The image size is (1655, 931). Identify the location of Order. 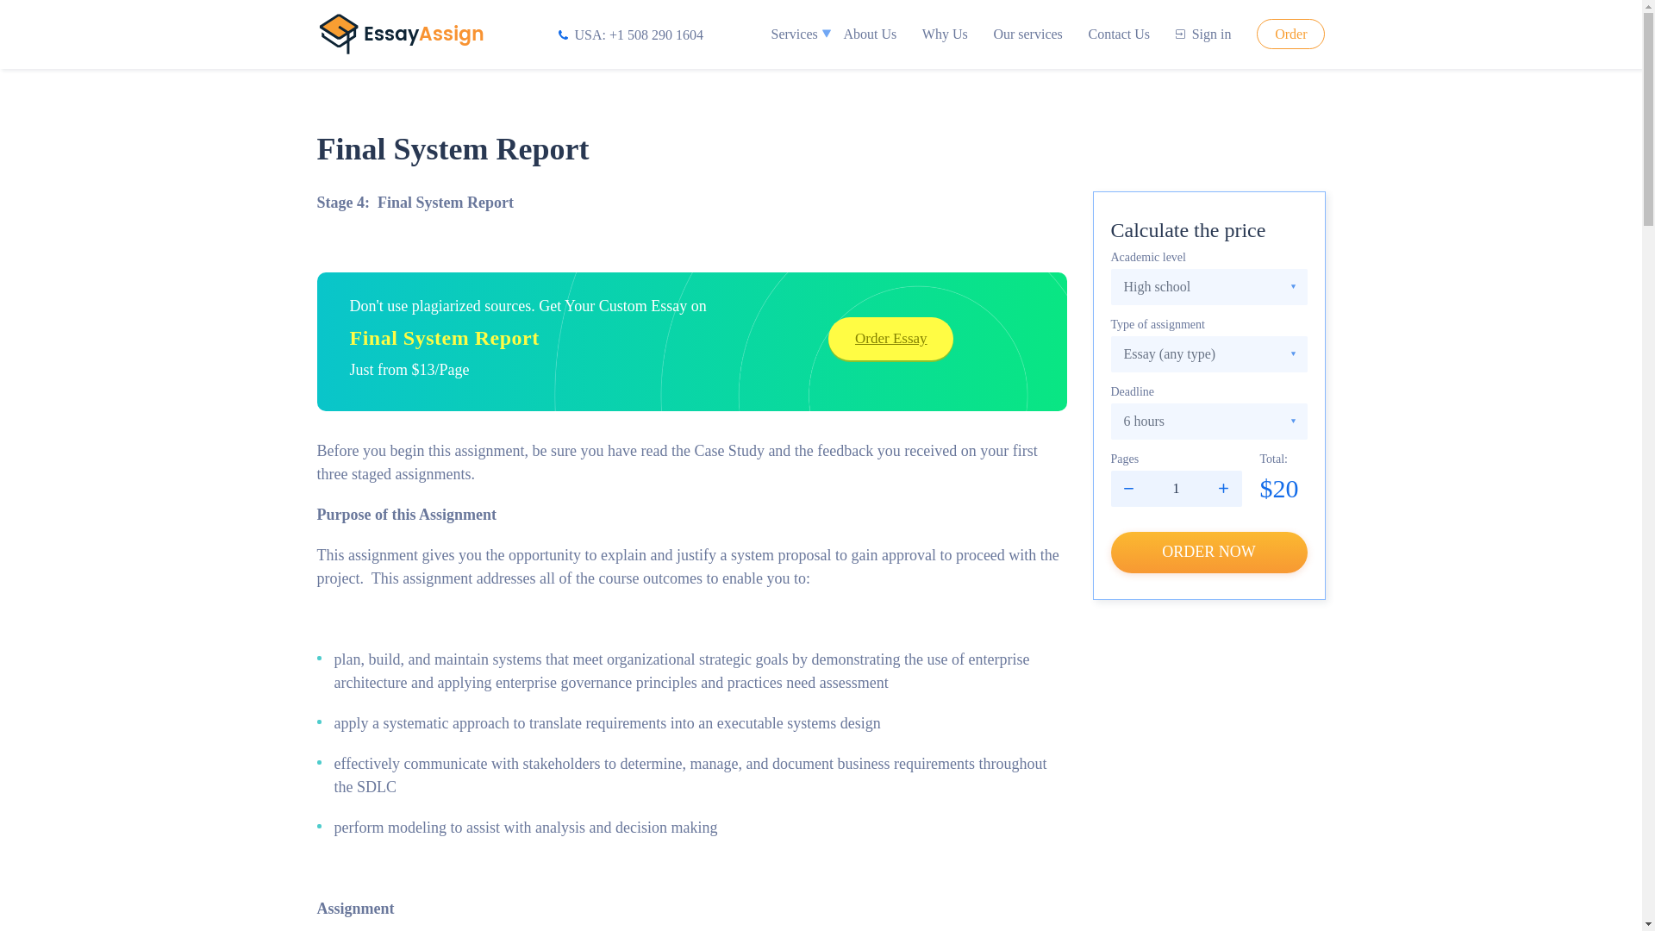
(1290, 34).